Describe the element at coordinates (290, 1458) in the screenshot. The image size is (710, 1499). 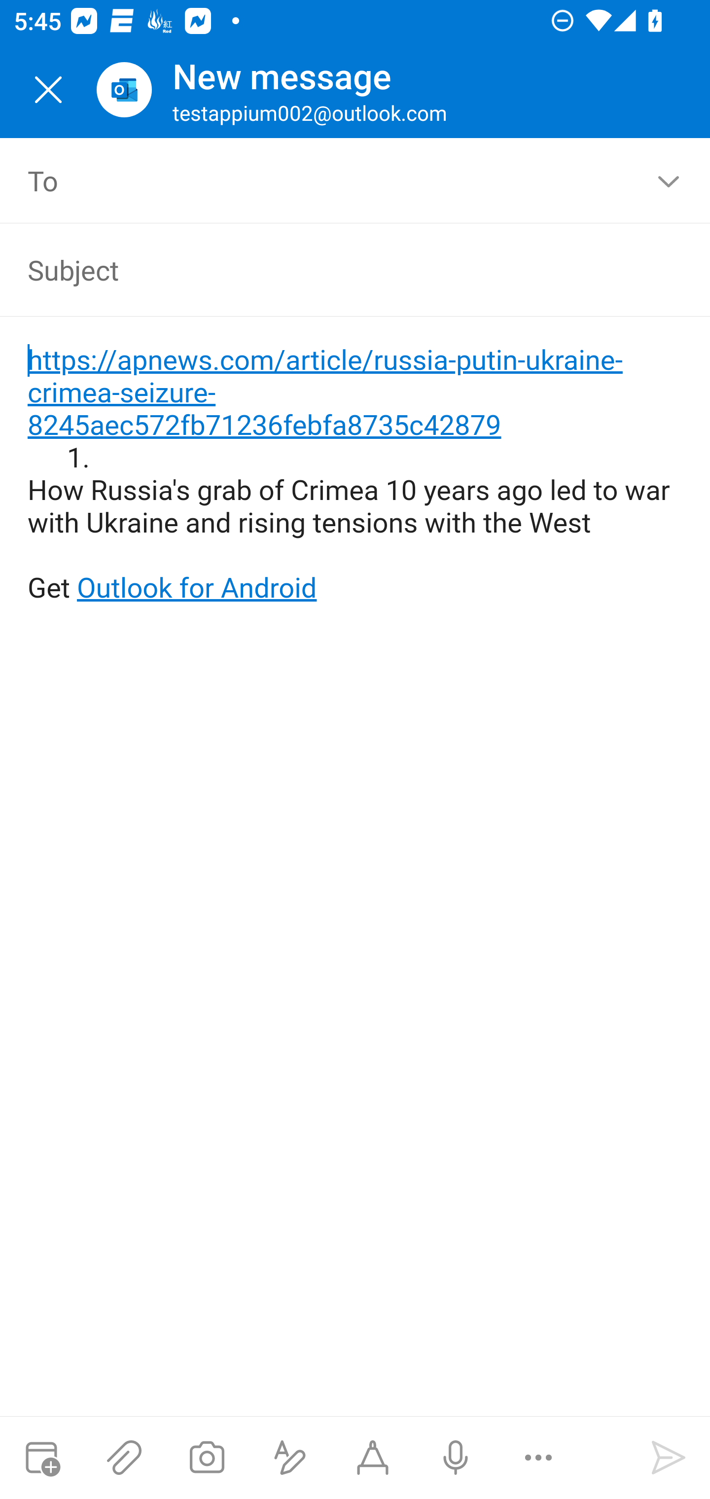
I see `Show formatting options` at that location.